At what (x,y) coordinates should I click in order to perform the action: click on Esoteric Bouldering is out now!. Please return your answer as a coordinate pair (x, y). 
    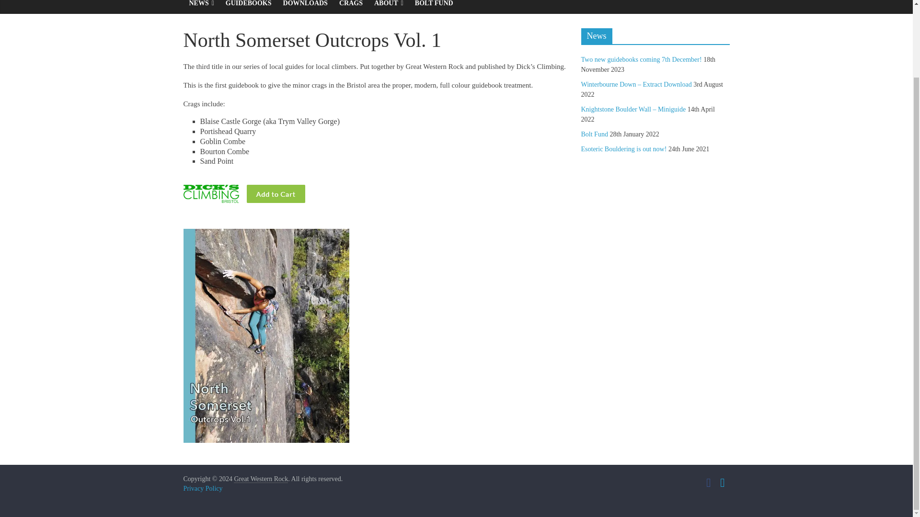
    Looking at the image, I should click on (623, 148).